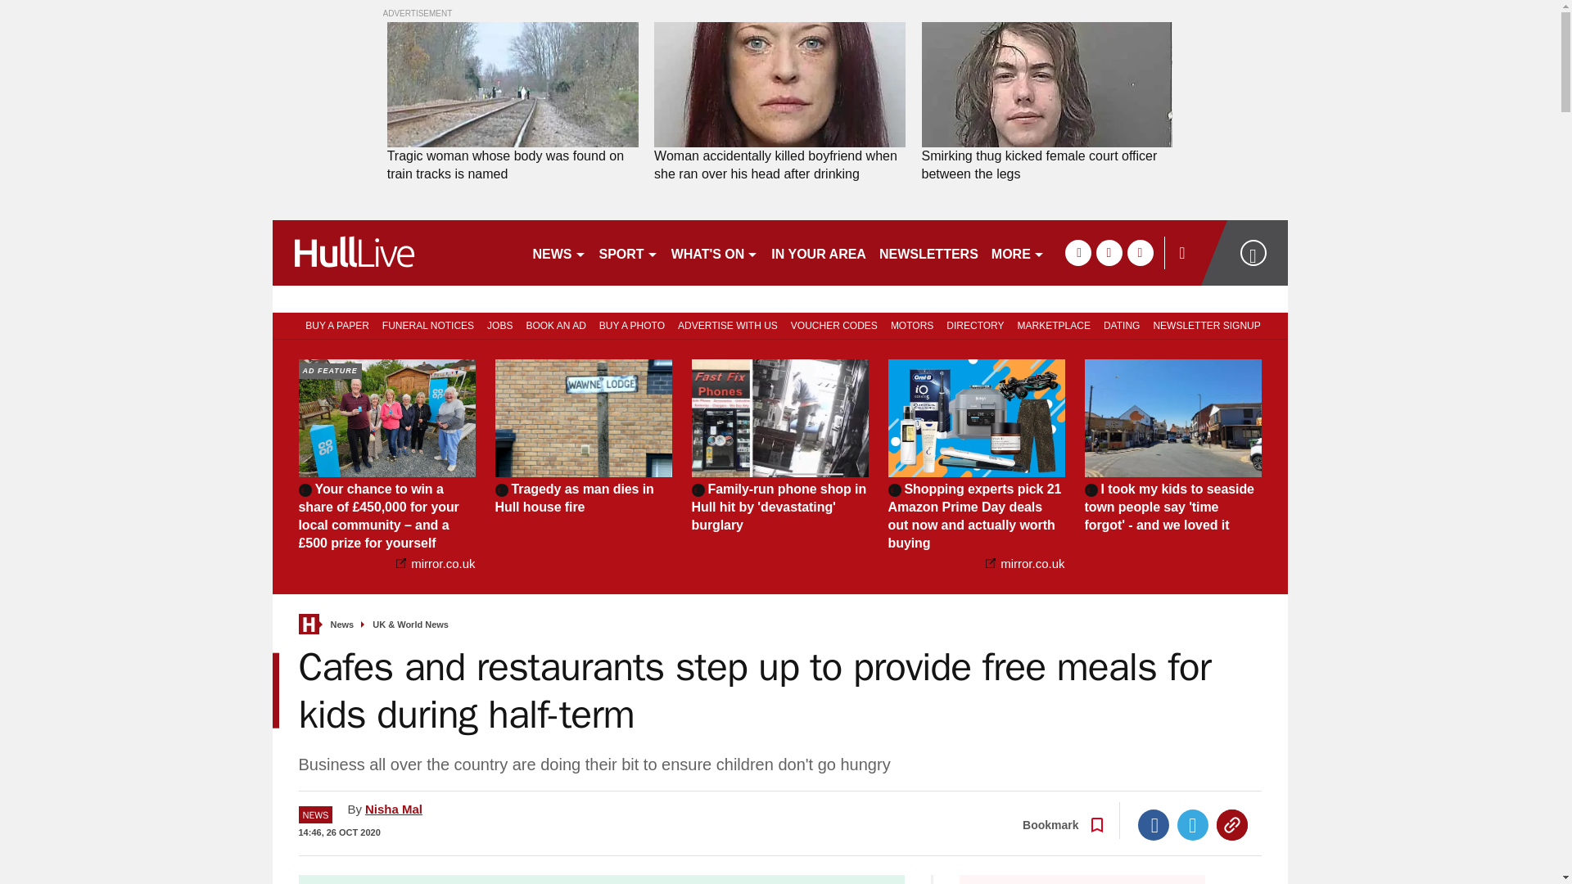  What do you see at coordinates (513, 165) in the screenshot?
I see `Tragic woman whose body was found on train tracks is named` at bounding box center [513, 165].